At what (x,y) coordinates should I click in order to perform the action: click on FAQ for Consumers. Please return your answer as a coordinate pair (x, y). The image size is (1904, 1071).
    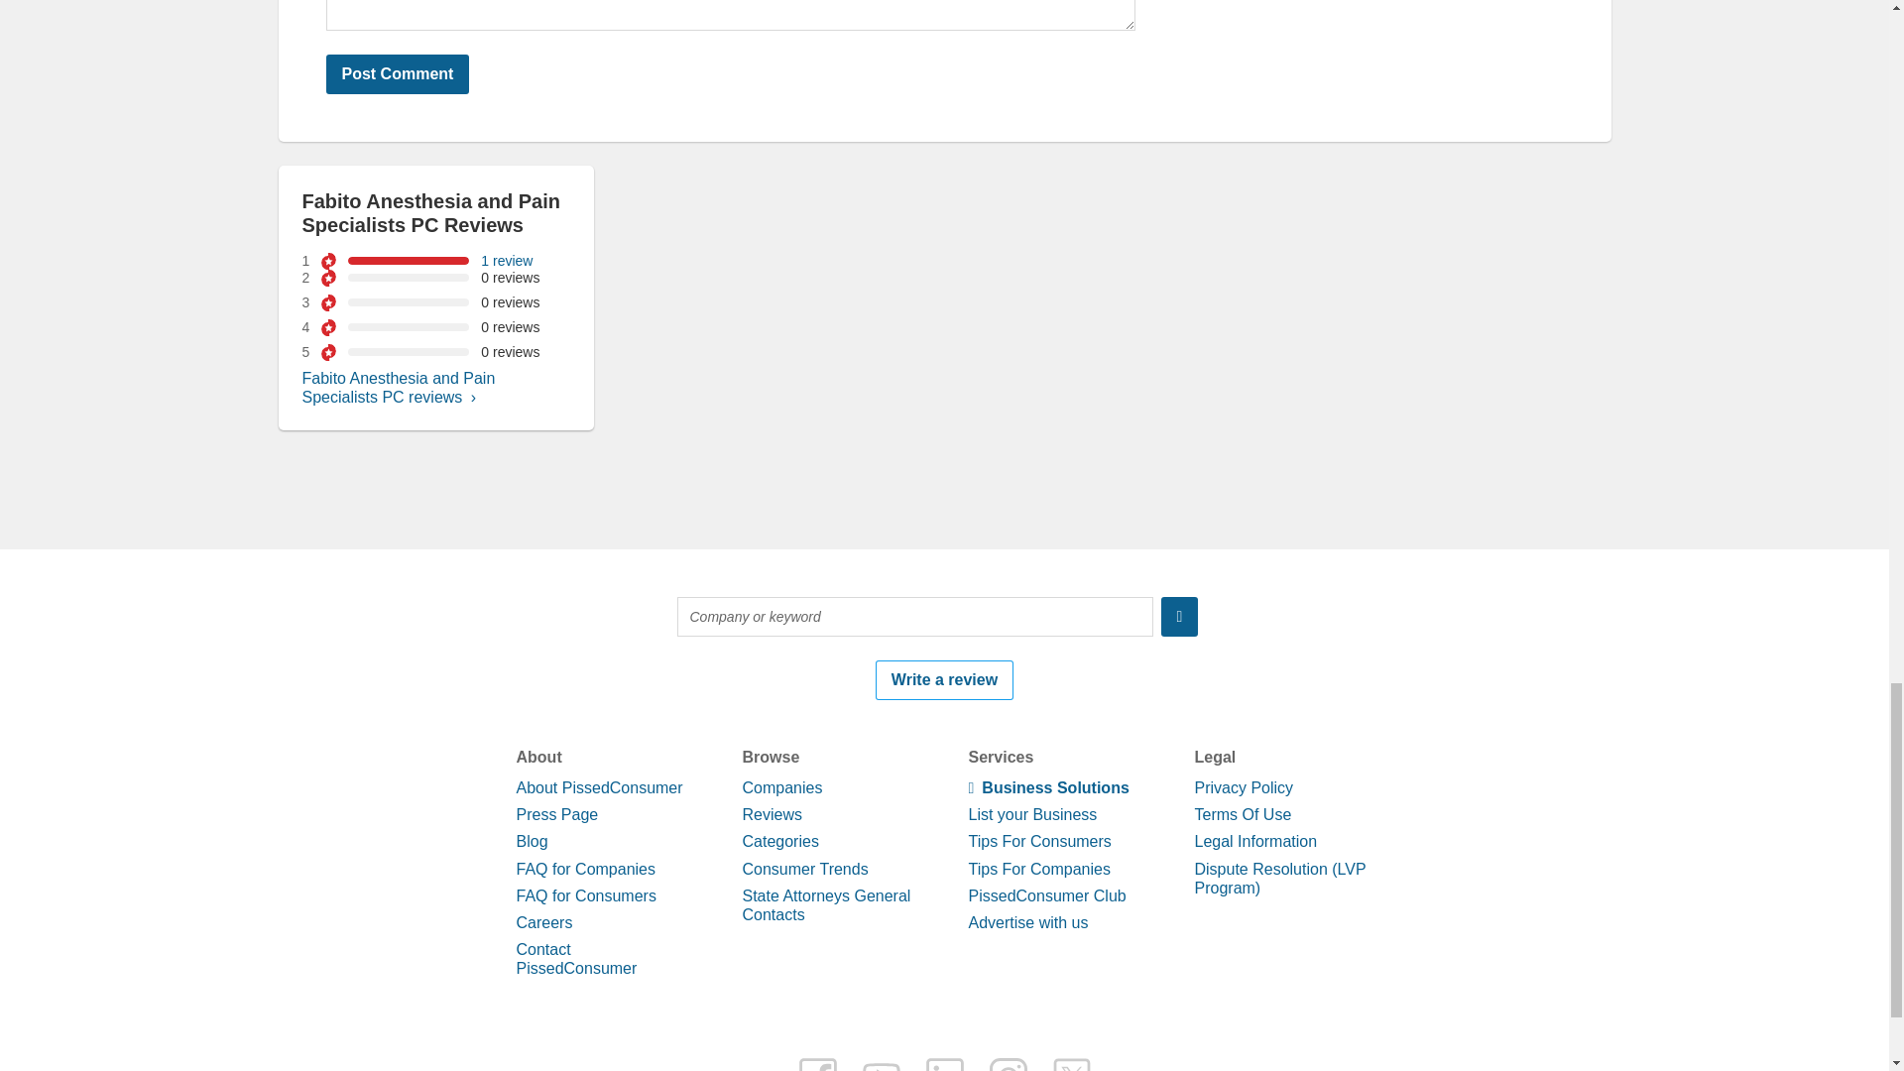
    Looking at the image, I should click on (585, 895).